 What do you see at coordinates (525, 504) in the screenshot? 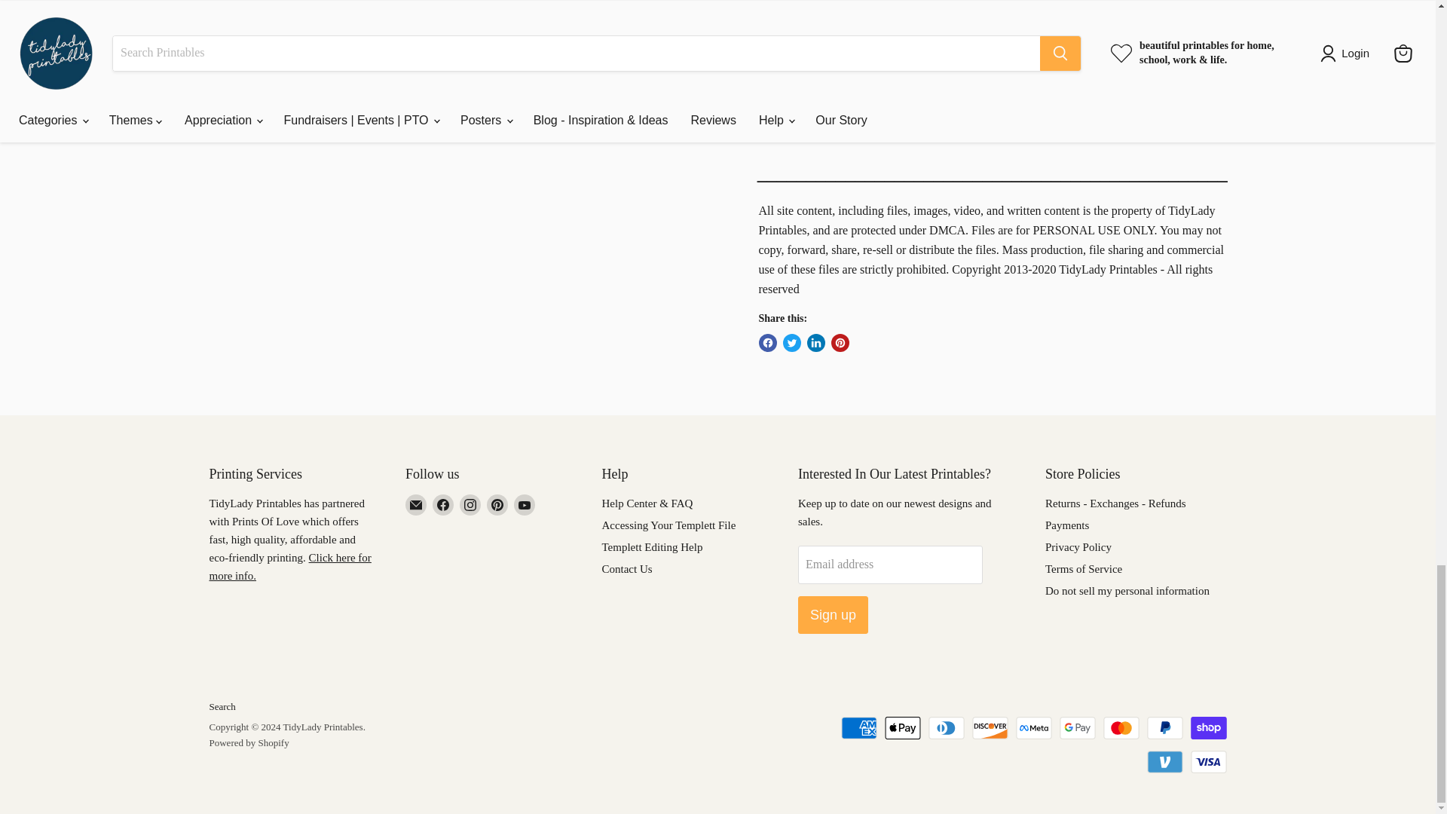
I see `YouTube` at bounding box center [525, 504].